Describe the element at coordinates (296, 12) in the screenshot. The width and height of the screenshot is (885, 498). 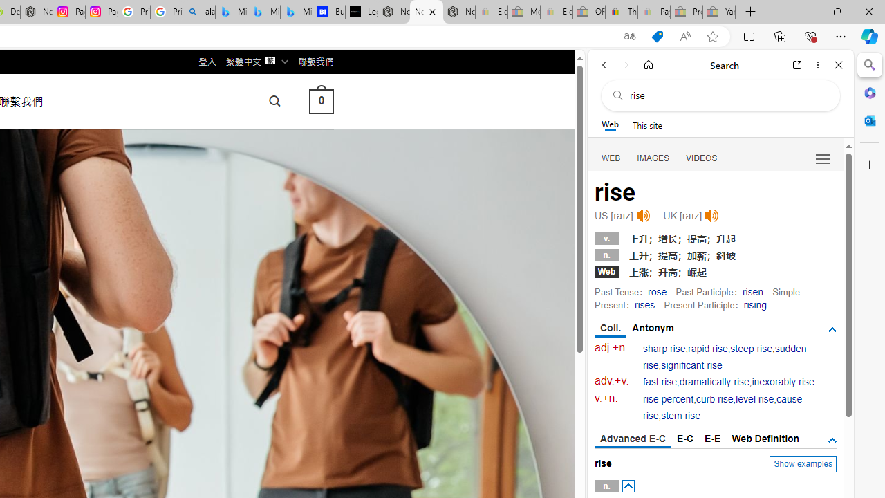
I see `Microsoft Bing Travel - Shangri-La Hotel Bangkok` at that location.